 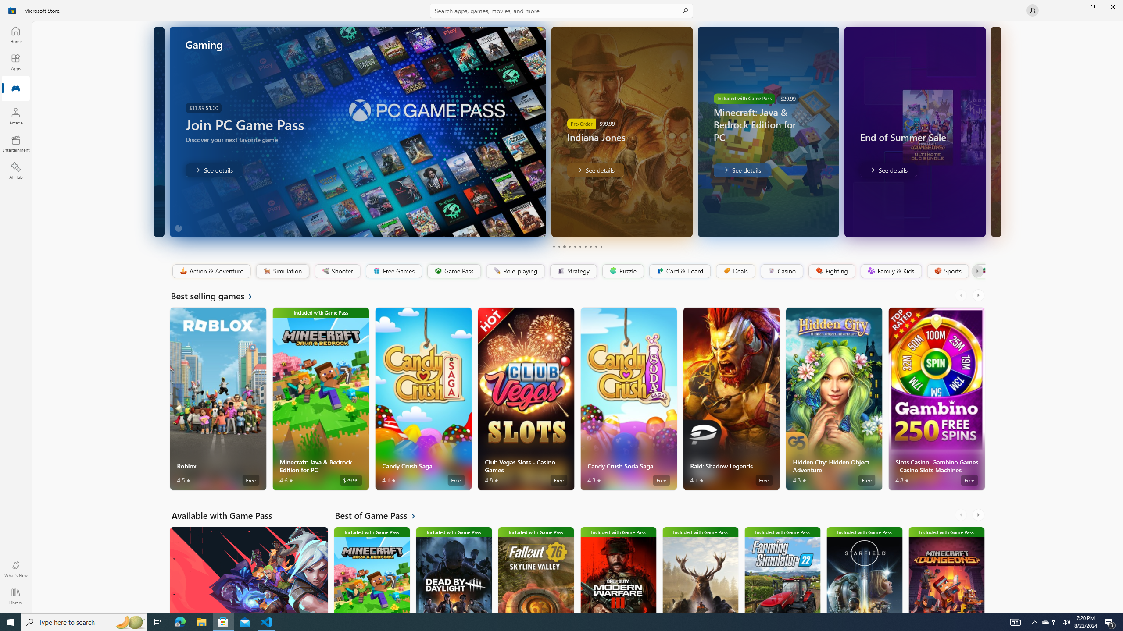 I want to click on Page 1, so click(x=554, y=246).